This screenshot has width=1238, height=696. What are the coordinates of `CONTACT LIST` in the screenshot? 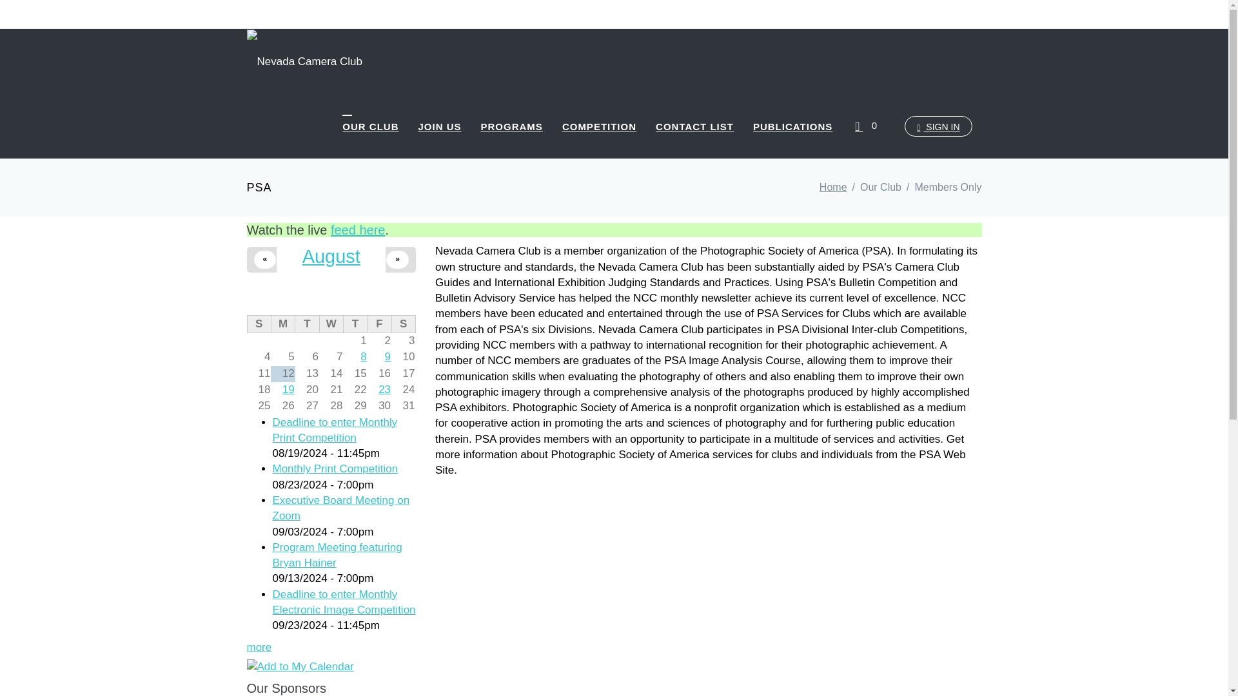 It's located at (695, 126).